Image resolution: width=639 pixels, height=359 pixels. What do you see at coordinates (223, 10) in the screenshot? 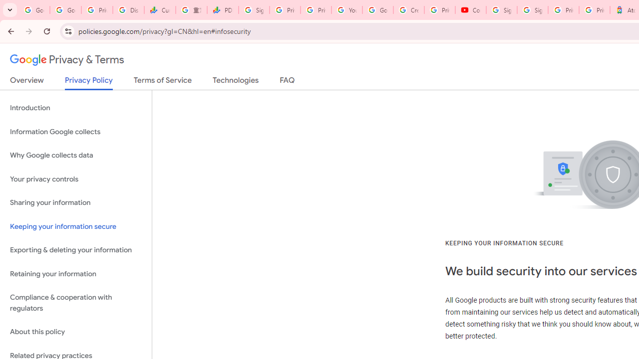
I see `PDD Holdings Inc - ADR (PDD) Price & News - Google Finance` at bounding box center [223, 10].